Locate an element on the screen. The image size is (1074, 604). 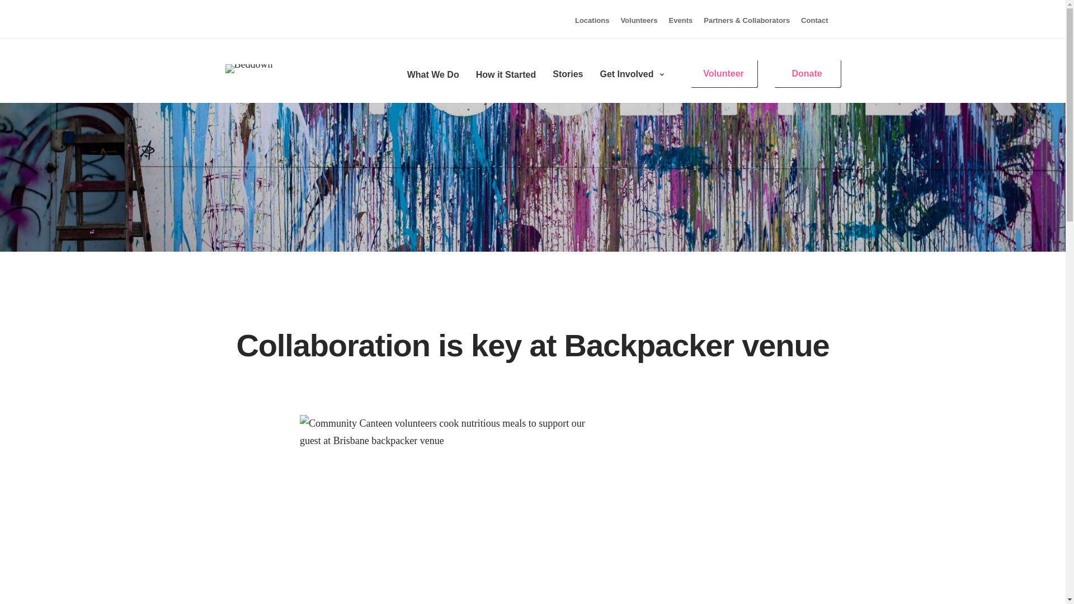
Volunteers is located at coordinates (639, 20).